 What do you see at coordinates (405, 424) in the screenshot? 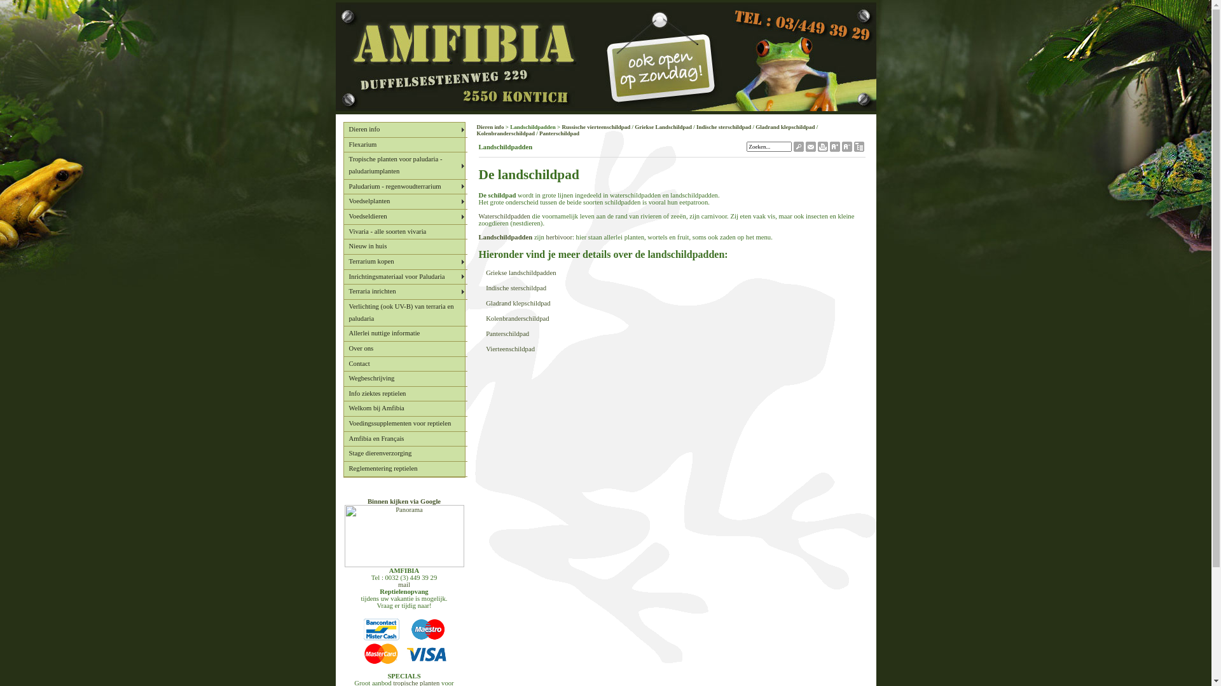
I see `Voedingssupplementen voor reptielen` at bounding box center [405, 424].